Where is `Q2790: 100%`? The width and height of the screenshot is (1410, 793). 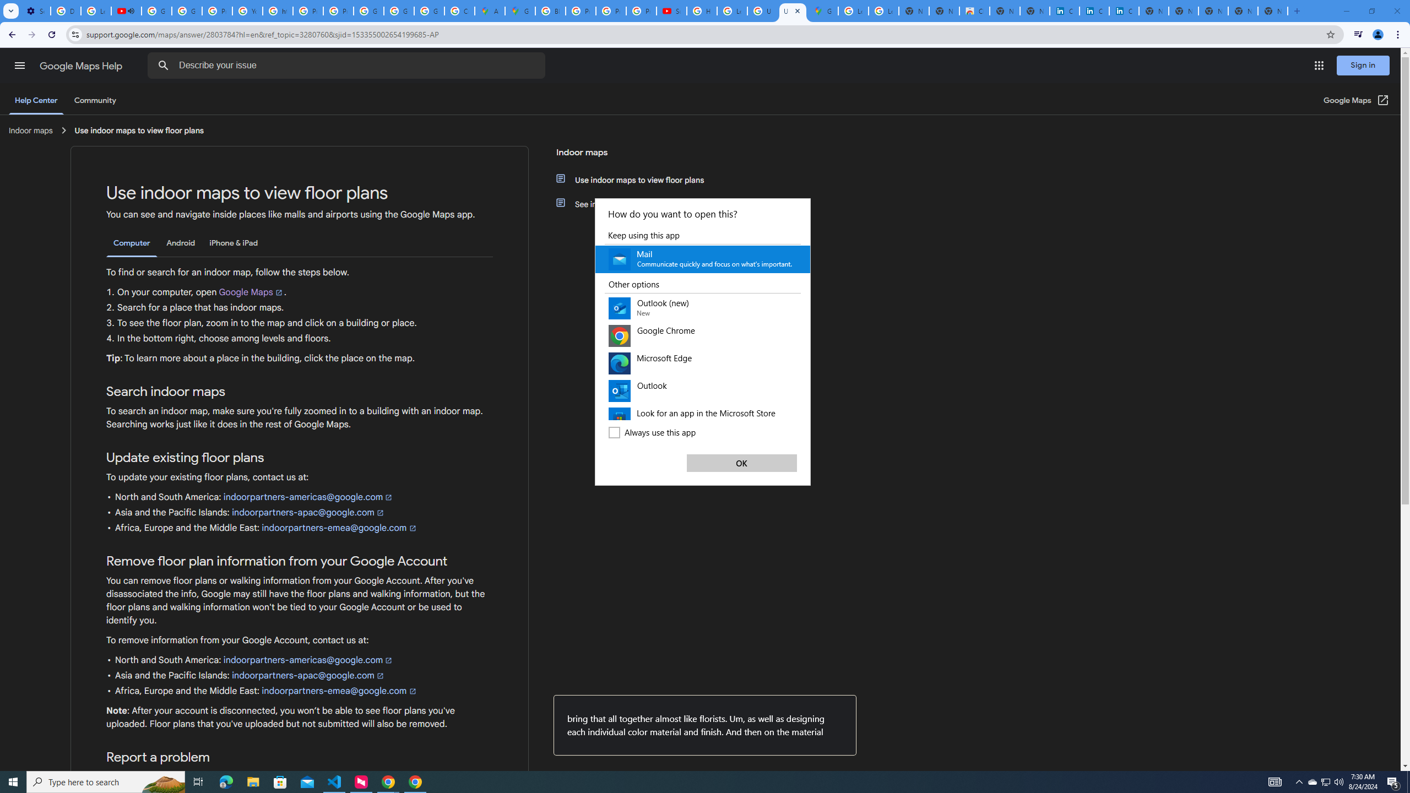 Q2790: 100% is located at coordinates (1338, 782).